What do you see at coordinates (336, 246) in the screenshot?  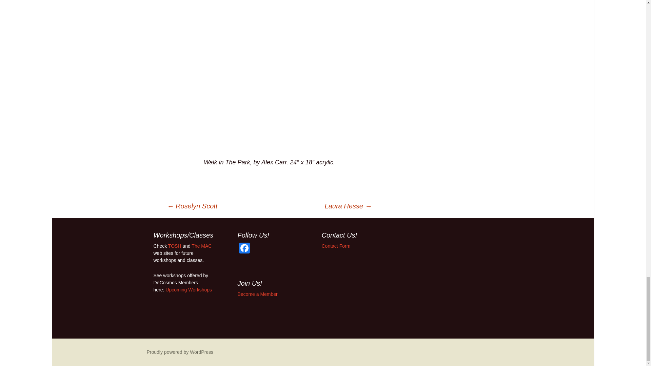 I see `Contact Form` at bounding box center [336, 246].